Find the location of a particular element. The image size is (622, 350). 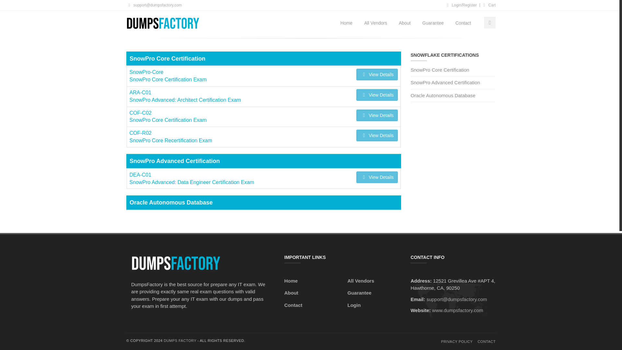

View Details is located at coordinates (377, 75).